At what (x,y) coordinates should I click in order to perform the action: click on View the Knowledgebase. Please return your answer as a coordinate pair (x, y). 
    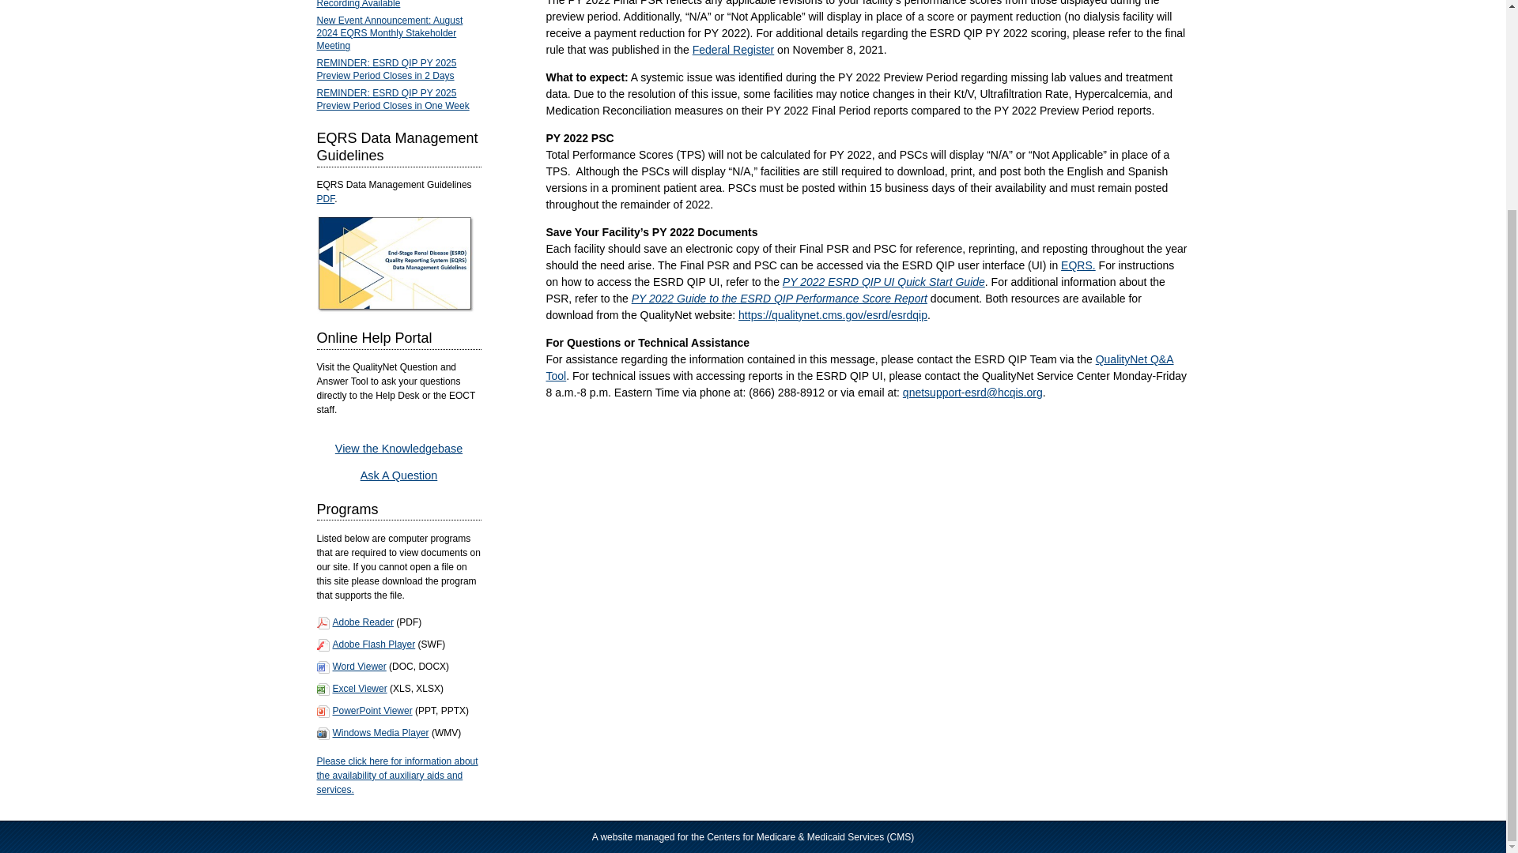
    Looking at the image, I should click on (398, 449).